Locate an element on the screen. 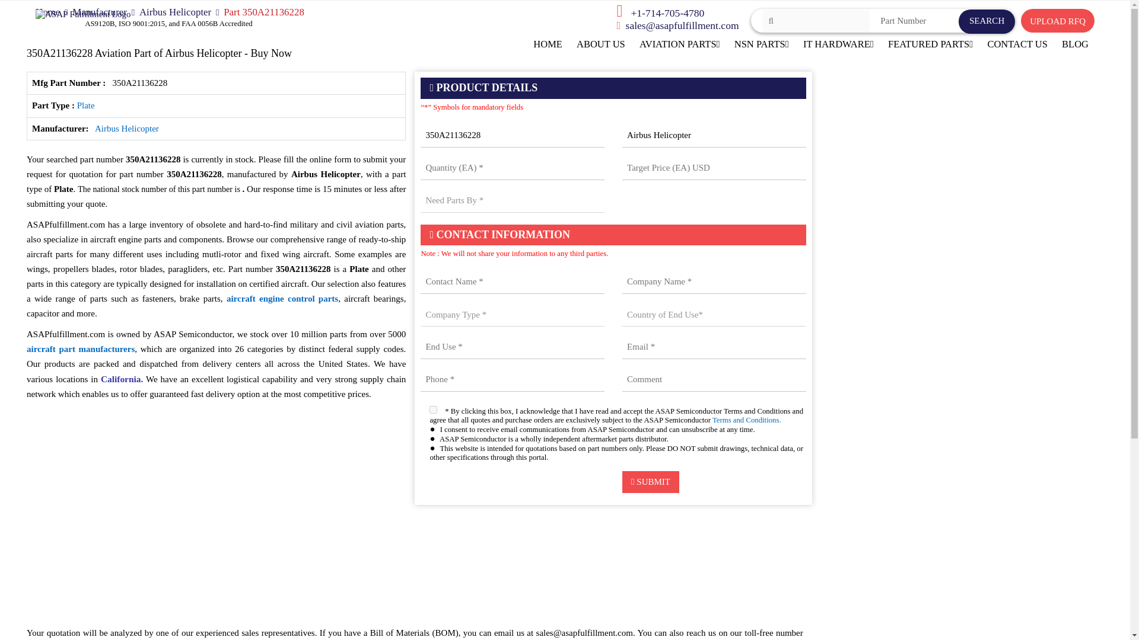 This screenshot has width=1139, height=640. ABOUT US is located at coordinates (600, 44).